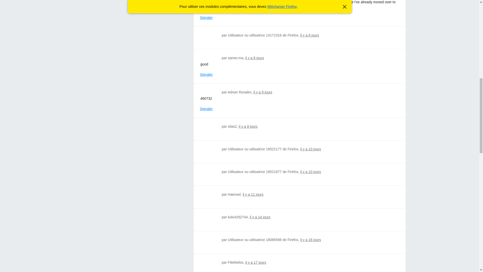 The image size is (483, 272). I want to click on il y a 14 jours, so click(260, 217).